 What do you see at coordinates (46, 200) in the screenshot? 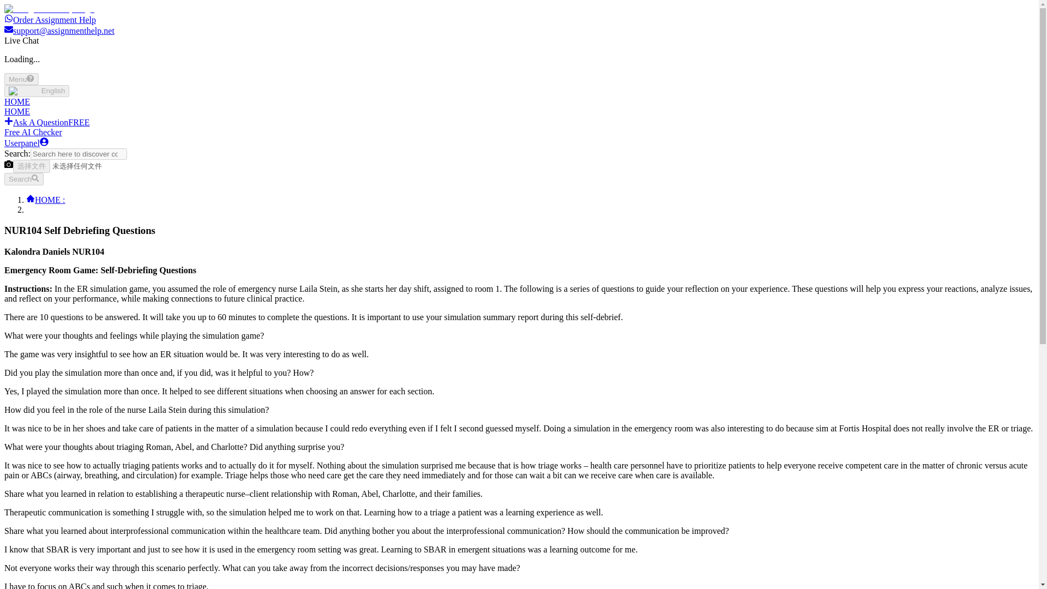
I see `HOME :` at bounding box center [46, 200].